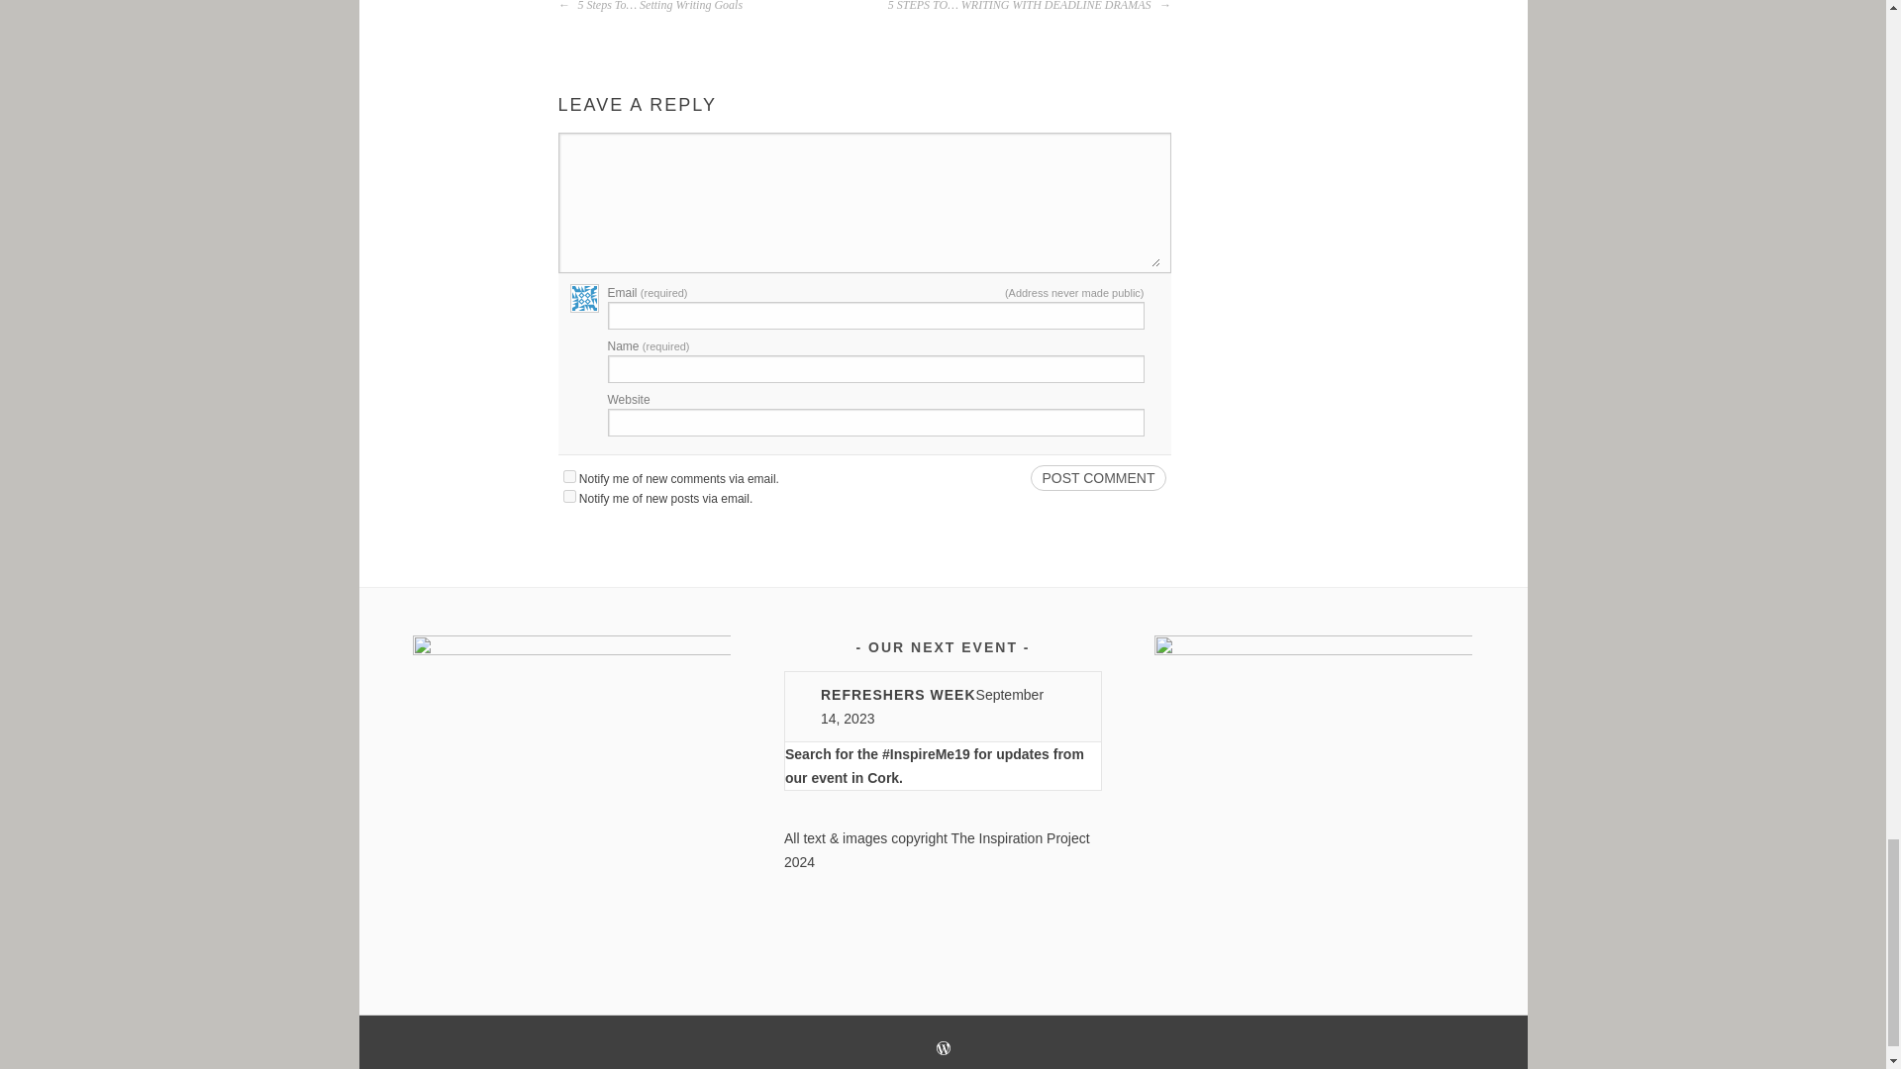 The image size is (1901, 1069). I want to click on Create a website or blog at WordPress.com, so click(944, 1050).